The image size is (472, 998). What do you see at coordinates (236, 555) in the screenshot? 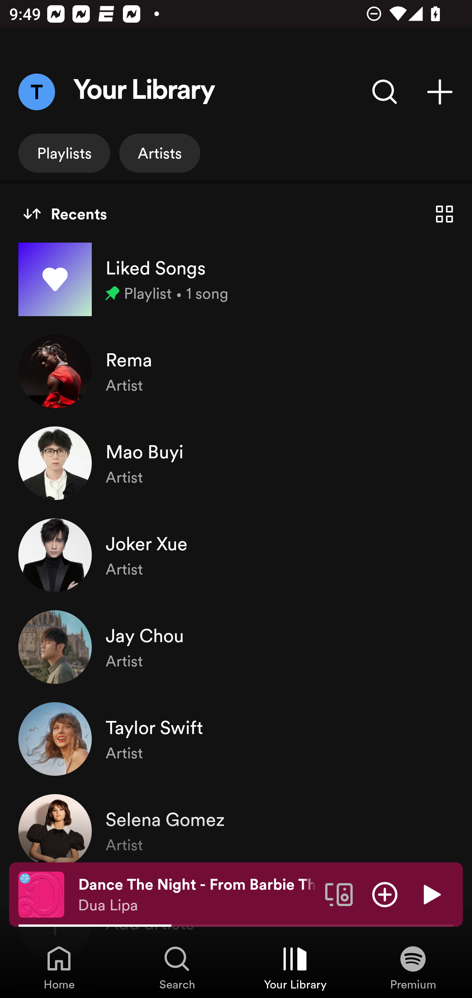
I see `Joker Xue, Artist,  Joker Xue Artist` at bounding box center [236, 555].